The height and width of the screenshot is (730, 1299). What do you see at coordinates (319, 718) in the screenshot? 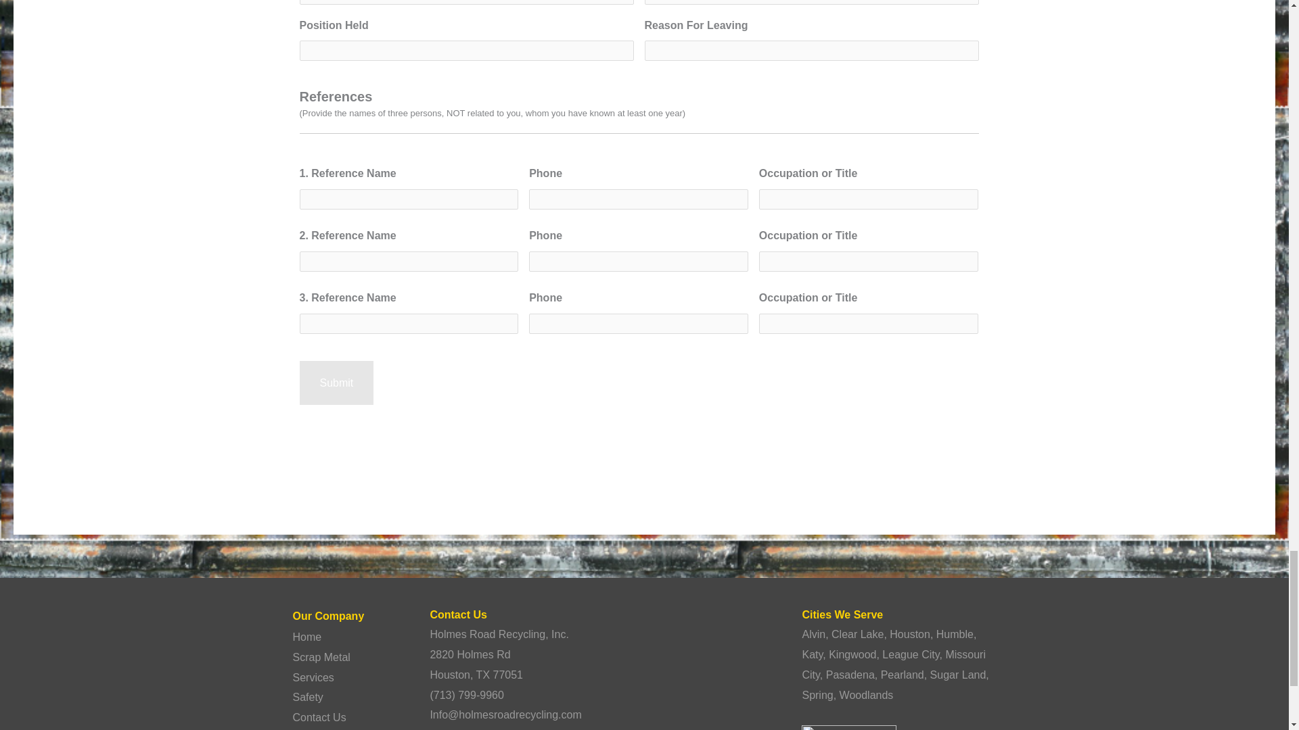
I see `Contact Us` at bounding box center [319, 718].